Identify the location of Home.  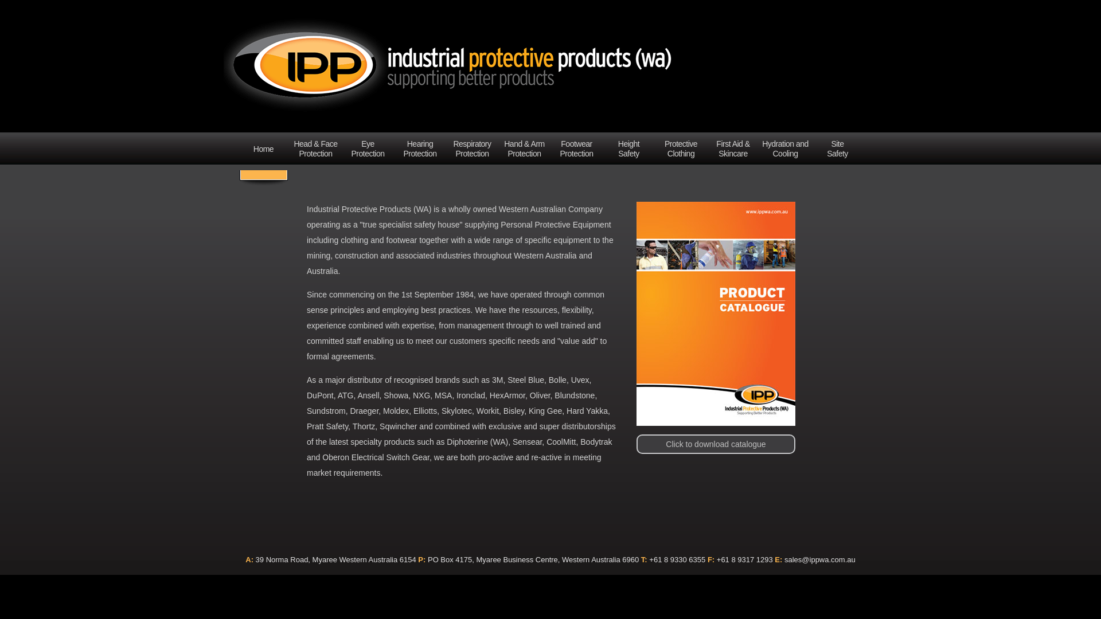
(264, 149).